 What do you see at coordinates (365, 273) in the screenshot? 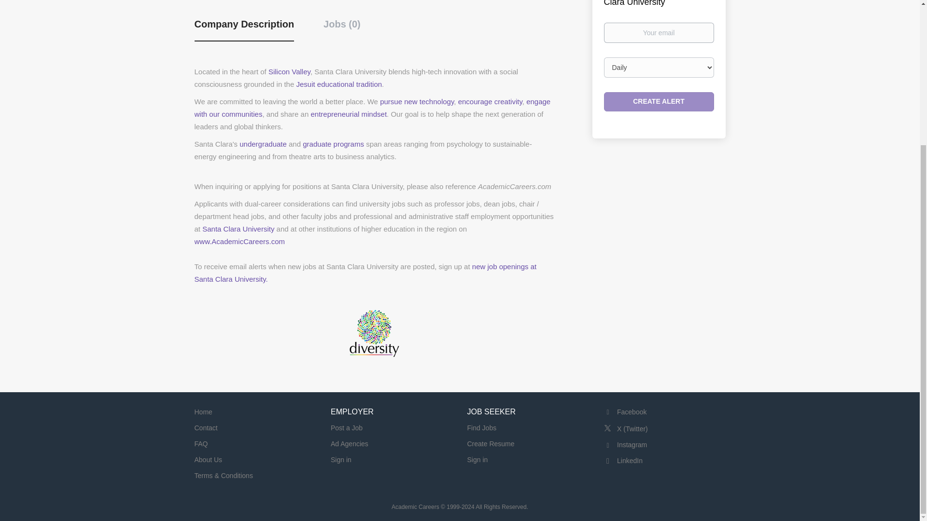
I see `new job openings at Santa Clara University.` at bounding box center [365, 273].